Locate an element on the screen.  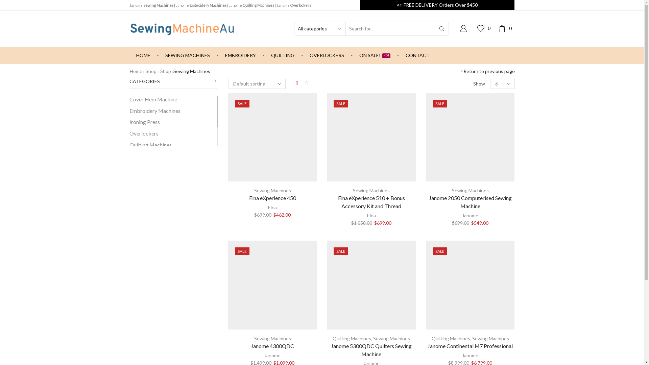
Overlockers is located at coordinates (144, 134).